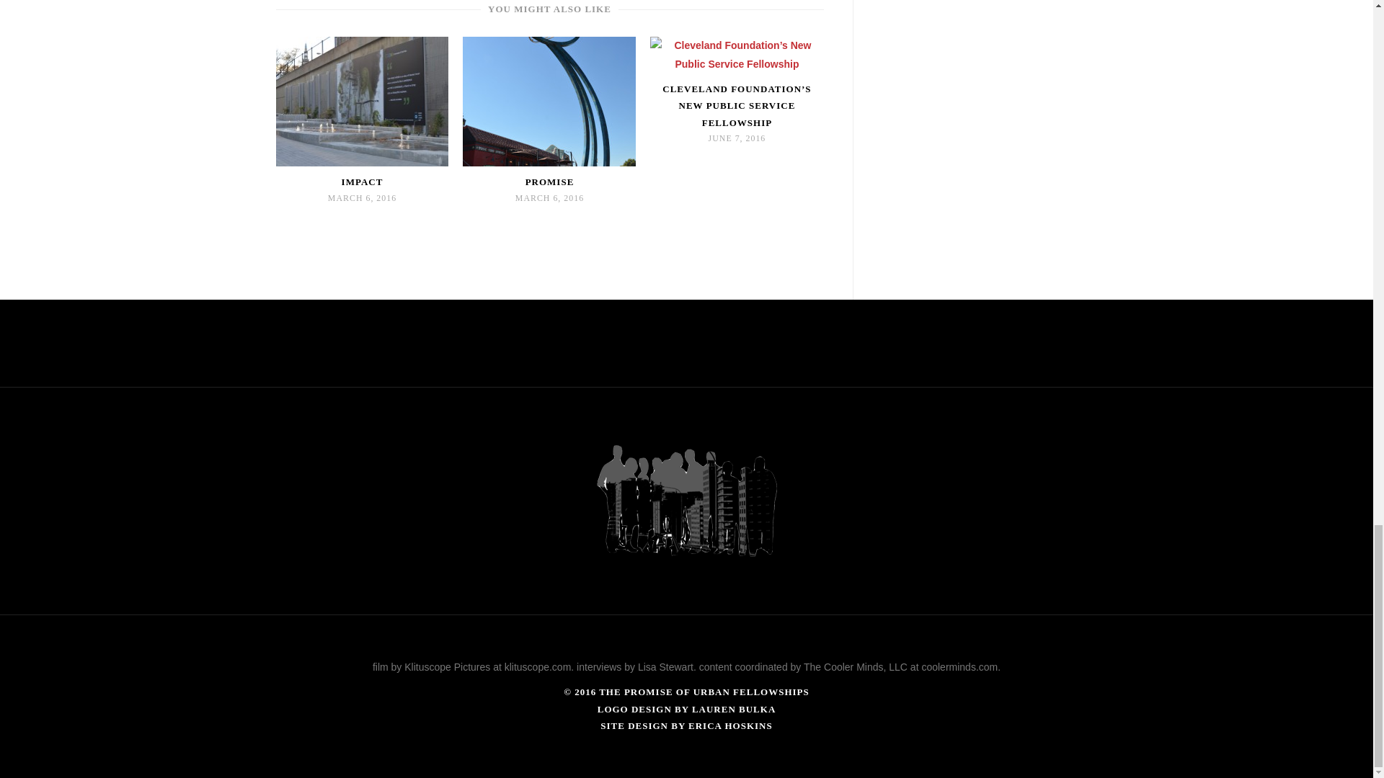  Describe the element at coordinates (362, 182) in the screenshot. I see `IMPACT` at that location.